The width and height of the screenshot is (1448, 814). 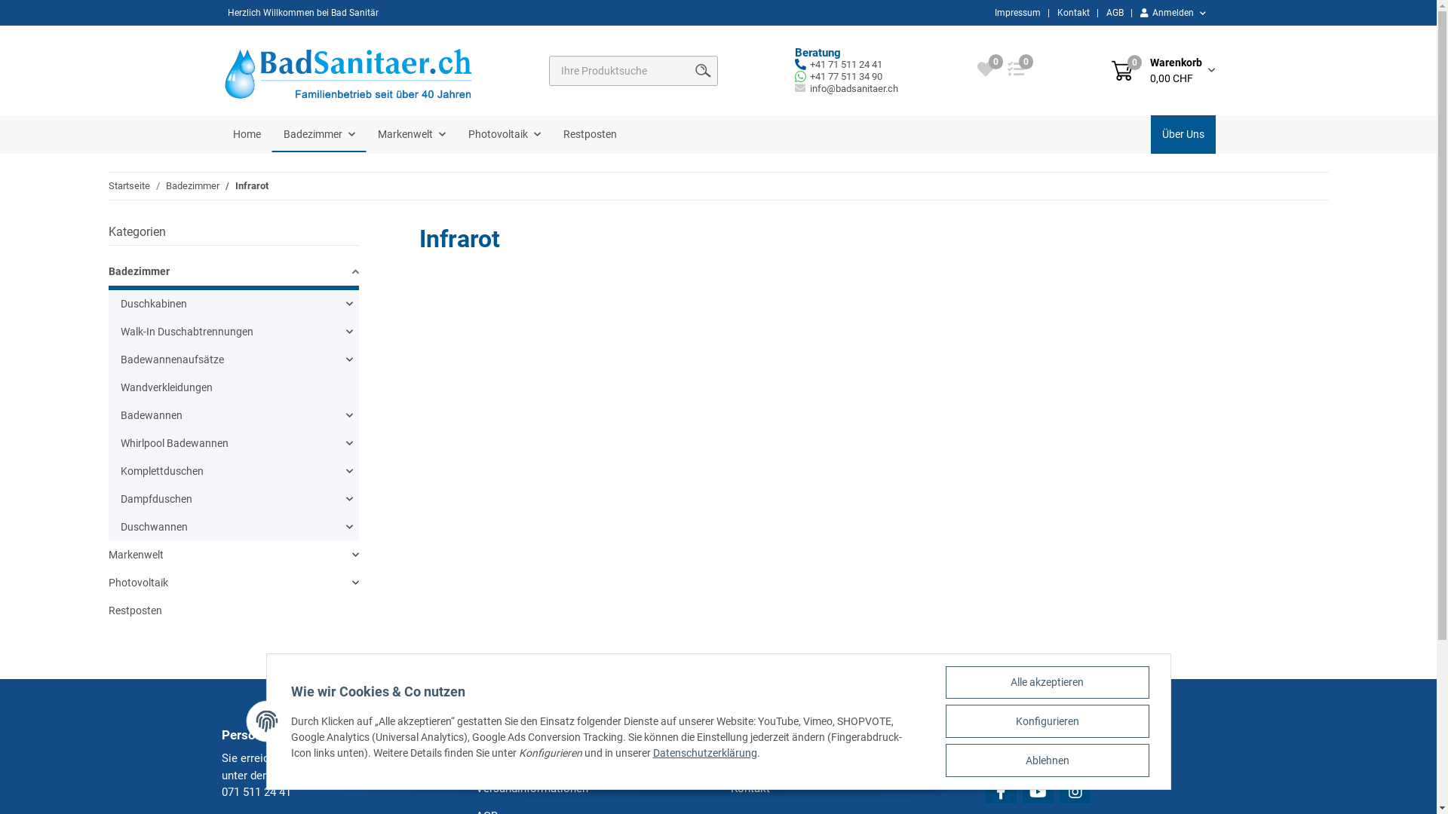 I want to click on 0, so click(x=986, y=72).